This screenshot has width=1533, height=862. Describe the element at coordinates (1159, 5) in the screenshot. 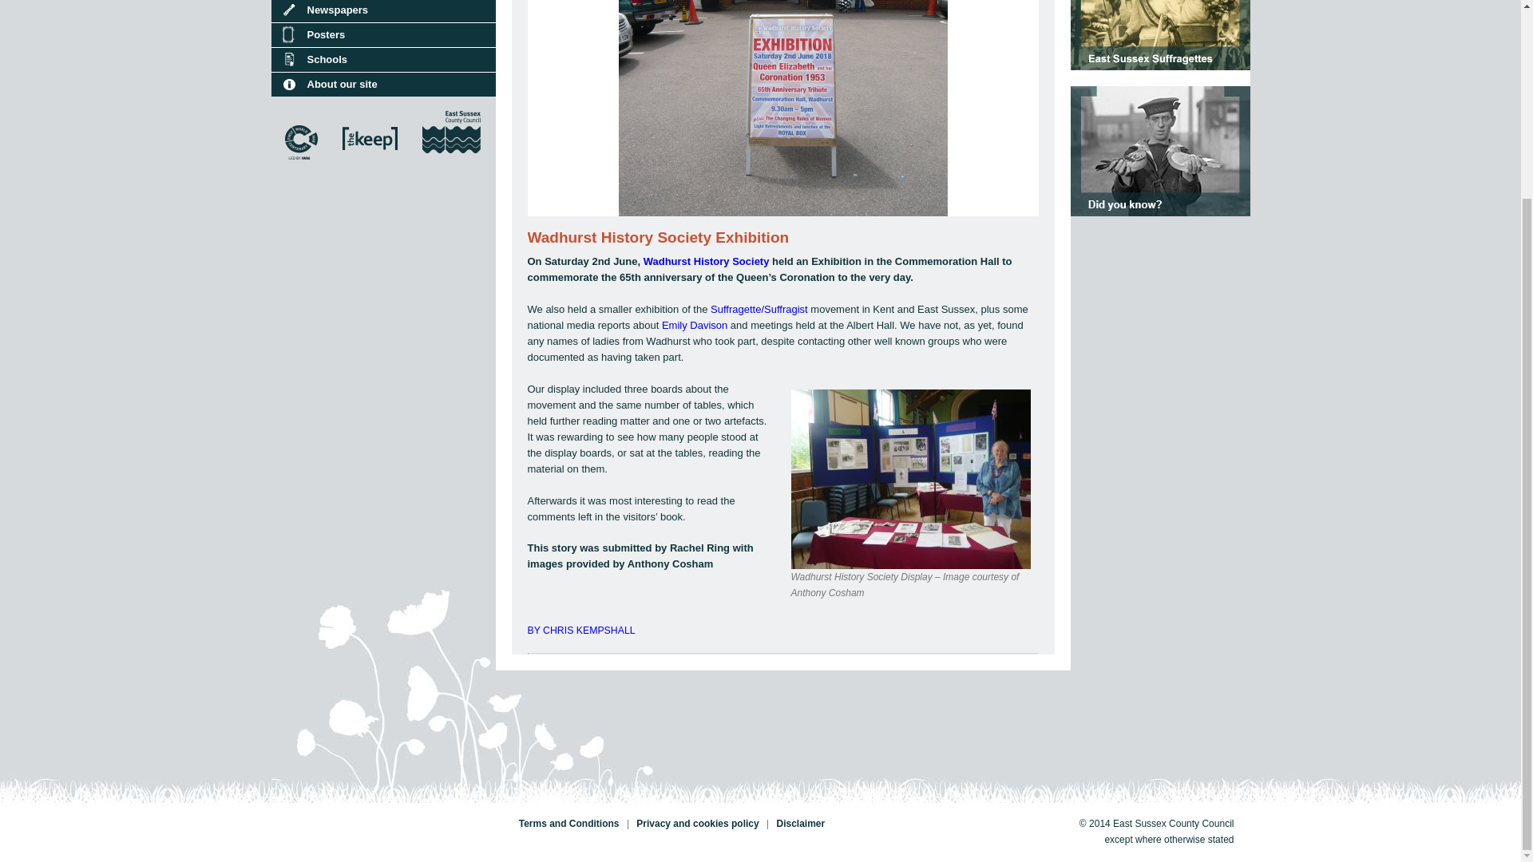

I see `Featured Story` at that location.